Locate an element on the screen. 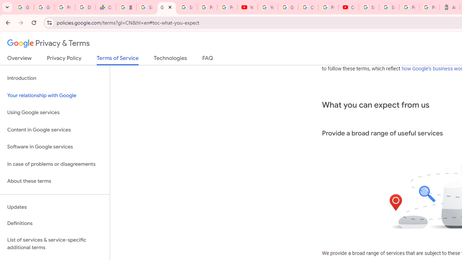  Using Google services is located at coordinates (55, 113).